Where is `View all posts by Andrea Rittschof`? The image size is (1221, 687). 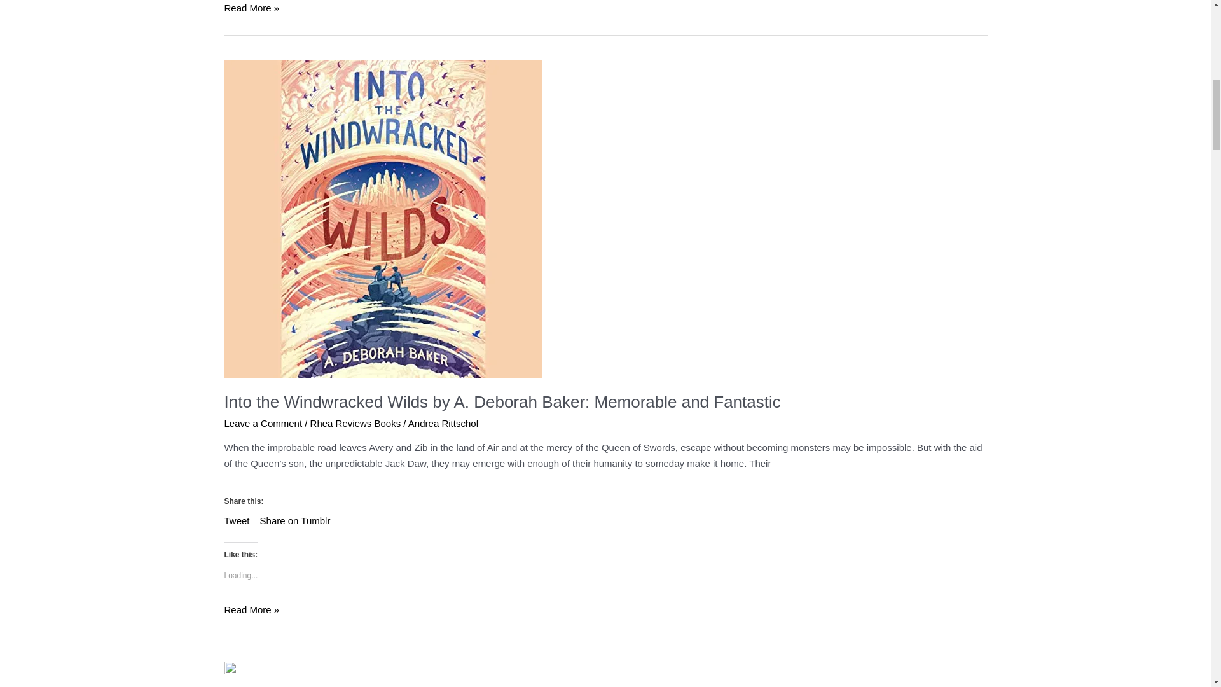 View all posts by Andrea Rittschof is located at coordinates (443, 422).